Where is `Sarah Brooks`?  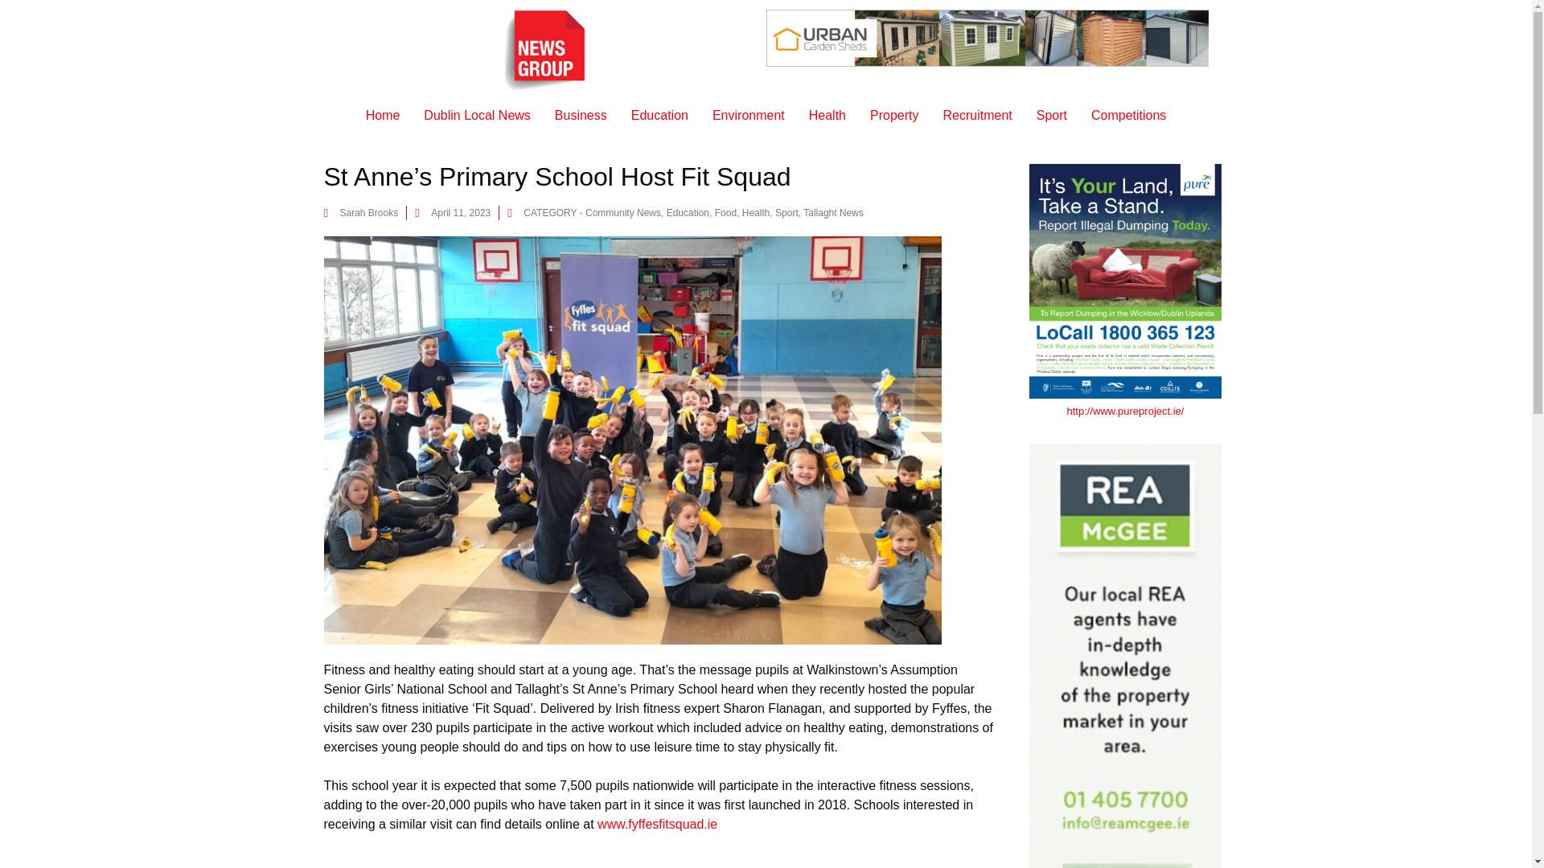 Sarah Brooks is located at coordinates (360, 212).